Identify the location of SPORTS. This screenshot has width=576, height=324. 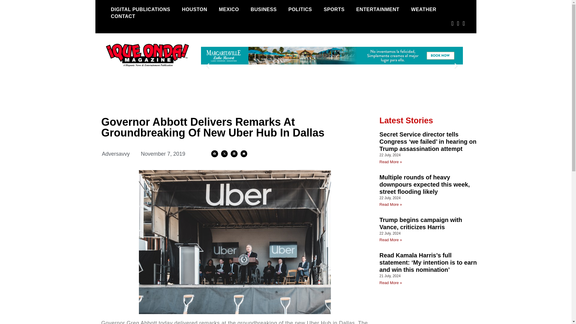
(334, 9).